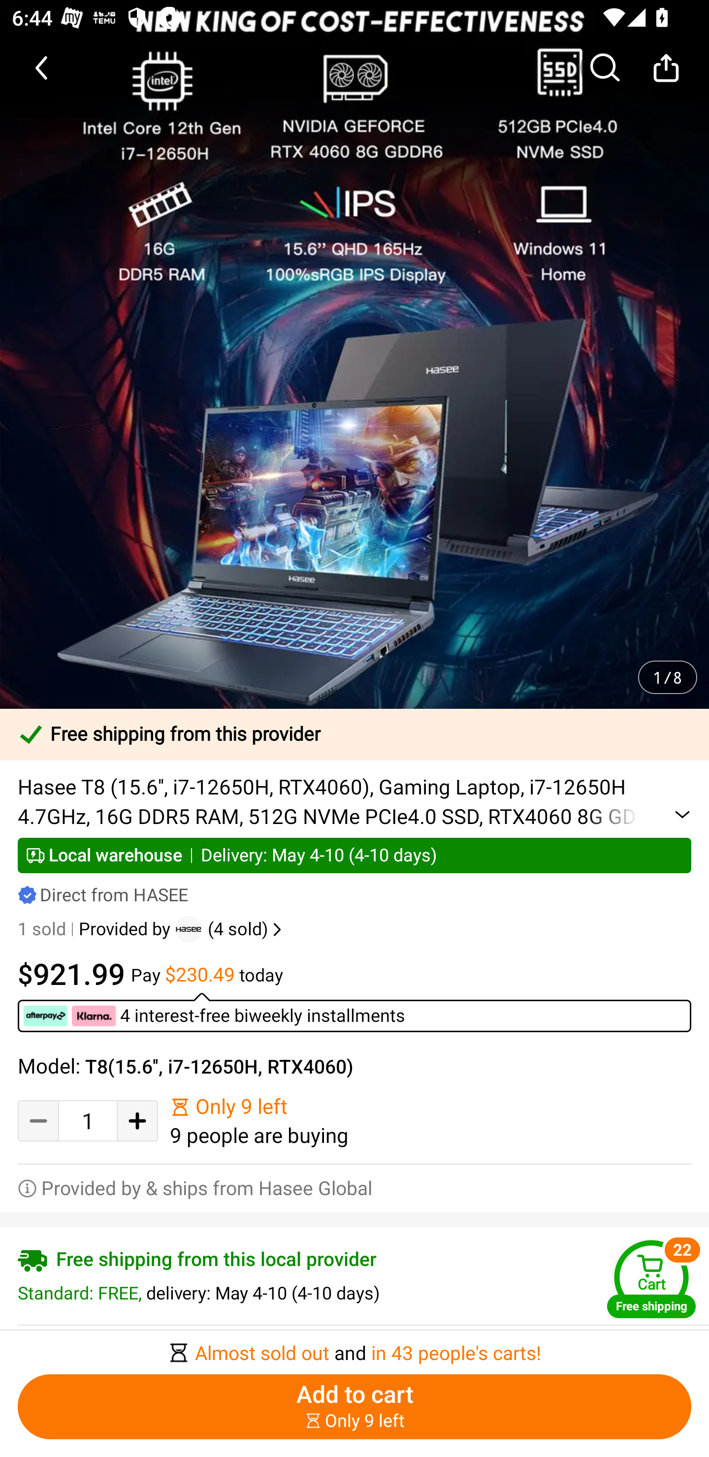  I want to click on Back, so click(43, 67).